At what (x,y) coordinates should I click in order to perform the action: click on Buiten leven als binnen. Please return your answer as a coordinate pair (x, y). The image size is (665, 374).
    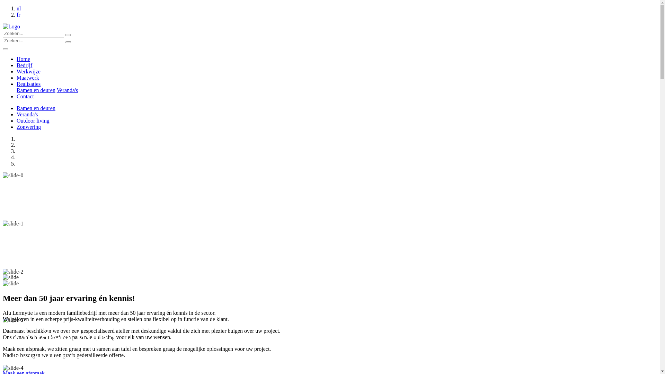
    Looking at the image, I should click on (47, 356).